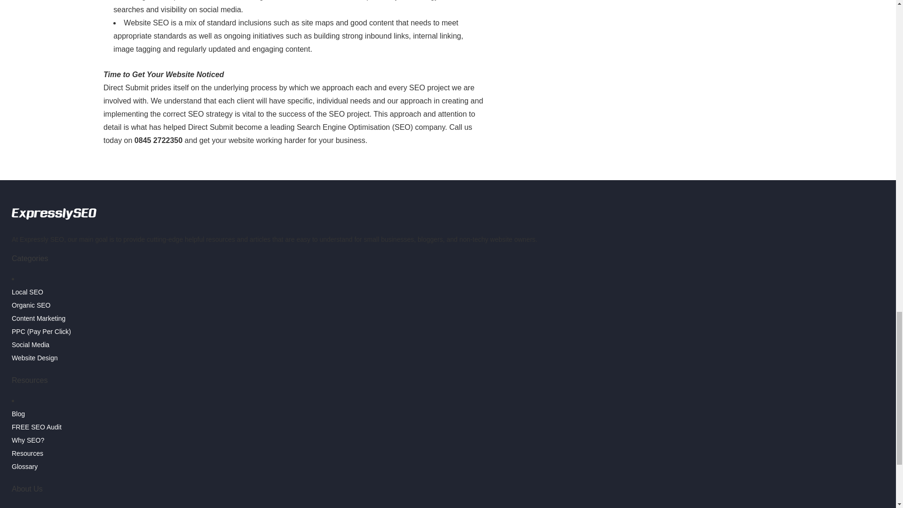  I want to click on Local SEO, so click(27, 292).